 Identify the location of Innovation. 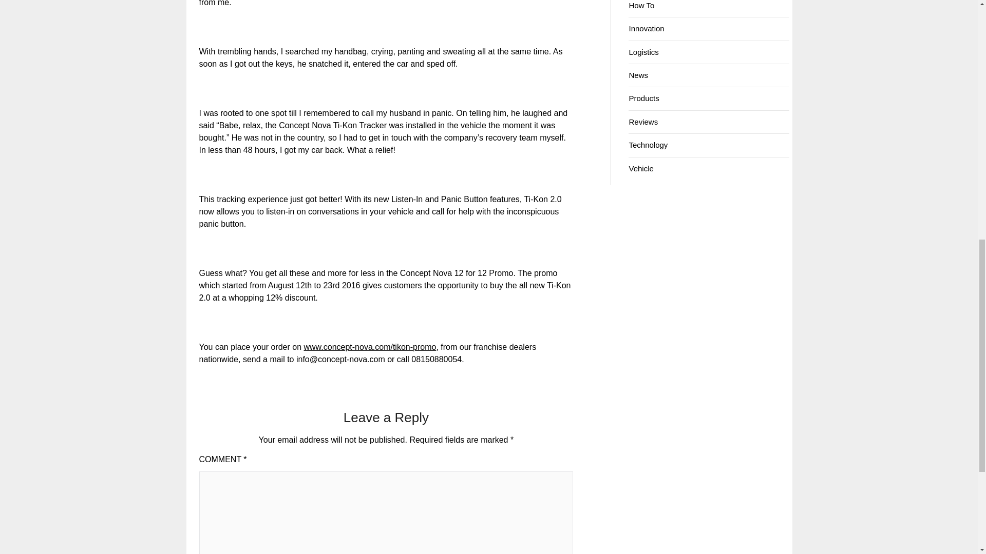
(646, 28).